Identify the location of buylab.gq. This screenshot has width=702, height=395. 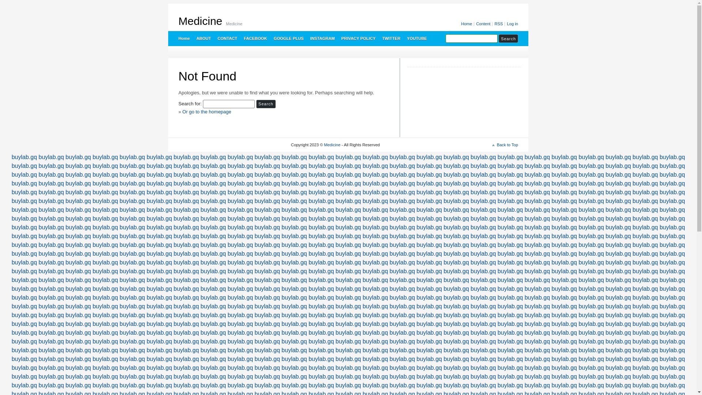
(321, 210).